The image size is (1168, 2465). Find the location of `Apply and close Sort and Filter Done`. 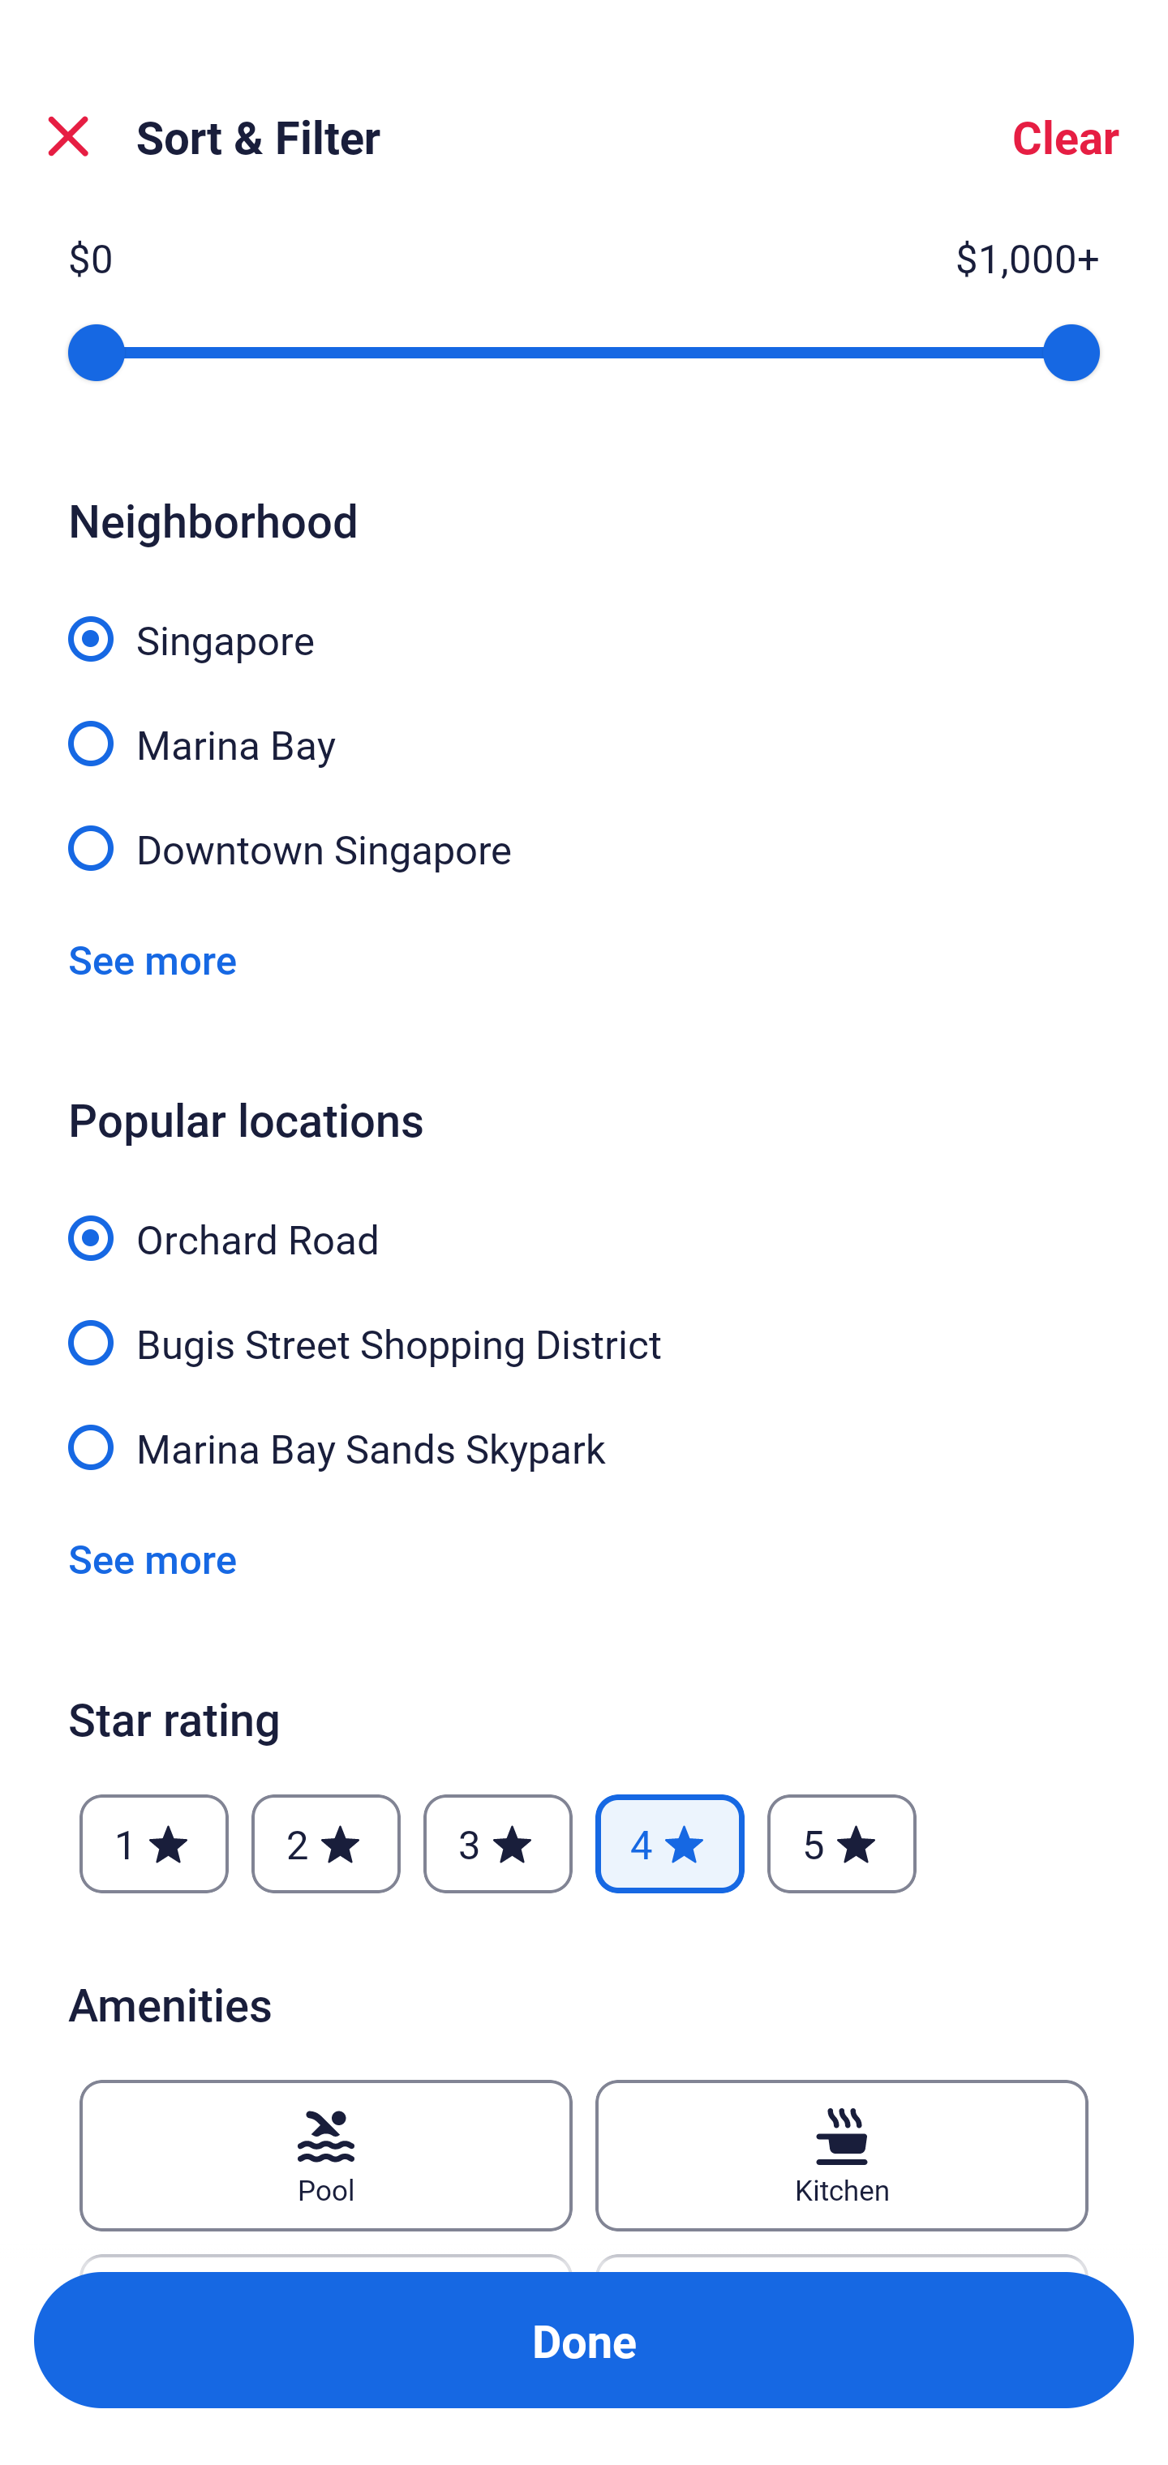

Apply and close Sort and Filter Done is located at coordinates (584, 2340).